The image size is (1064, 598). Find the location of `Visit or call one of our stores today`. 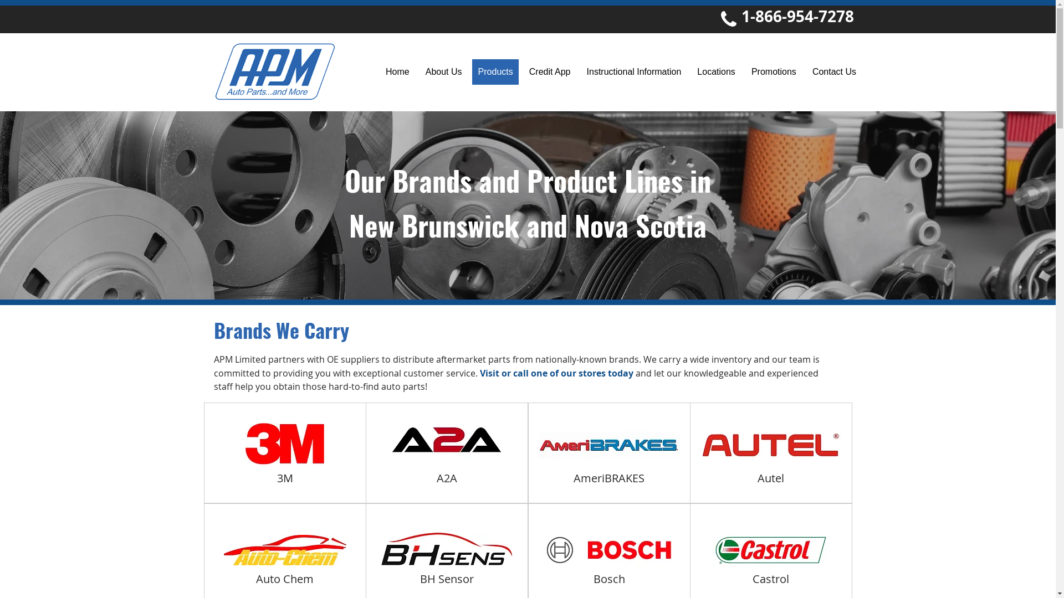

Visit or call one of our stores today is located at coordinates (556, 373).